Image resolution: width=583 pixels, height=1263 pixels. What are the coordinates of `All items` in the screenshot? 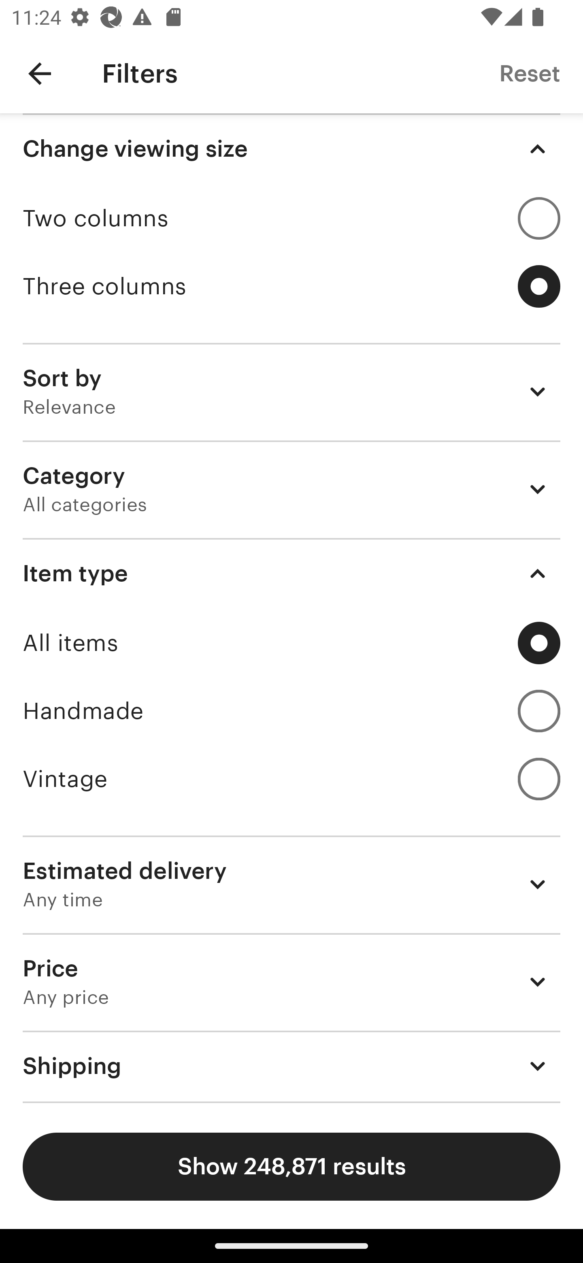 It's located at (291, 643).